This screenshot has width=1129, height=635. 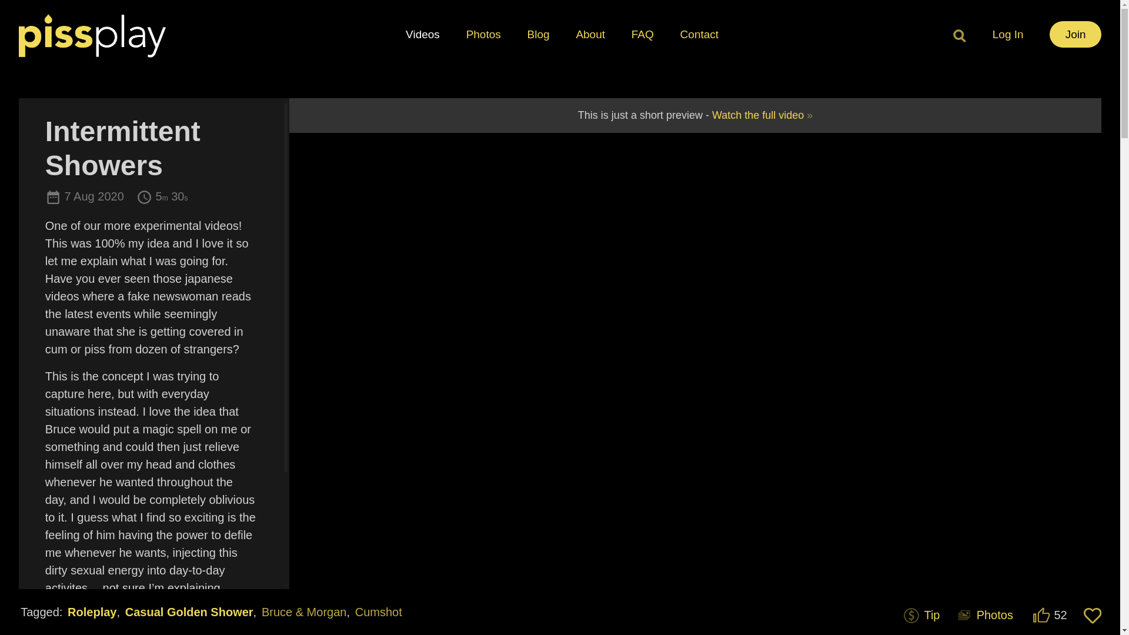 I want to click on Send us a tip, so click(x=918, y=615).